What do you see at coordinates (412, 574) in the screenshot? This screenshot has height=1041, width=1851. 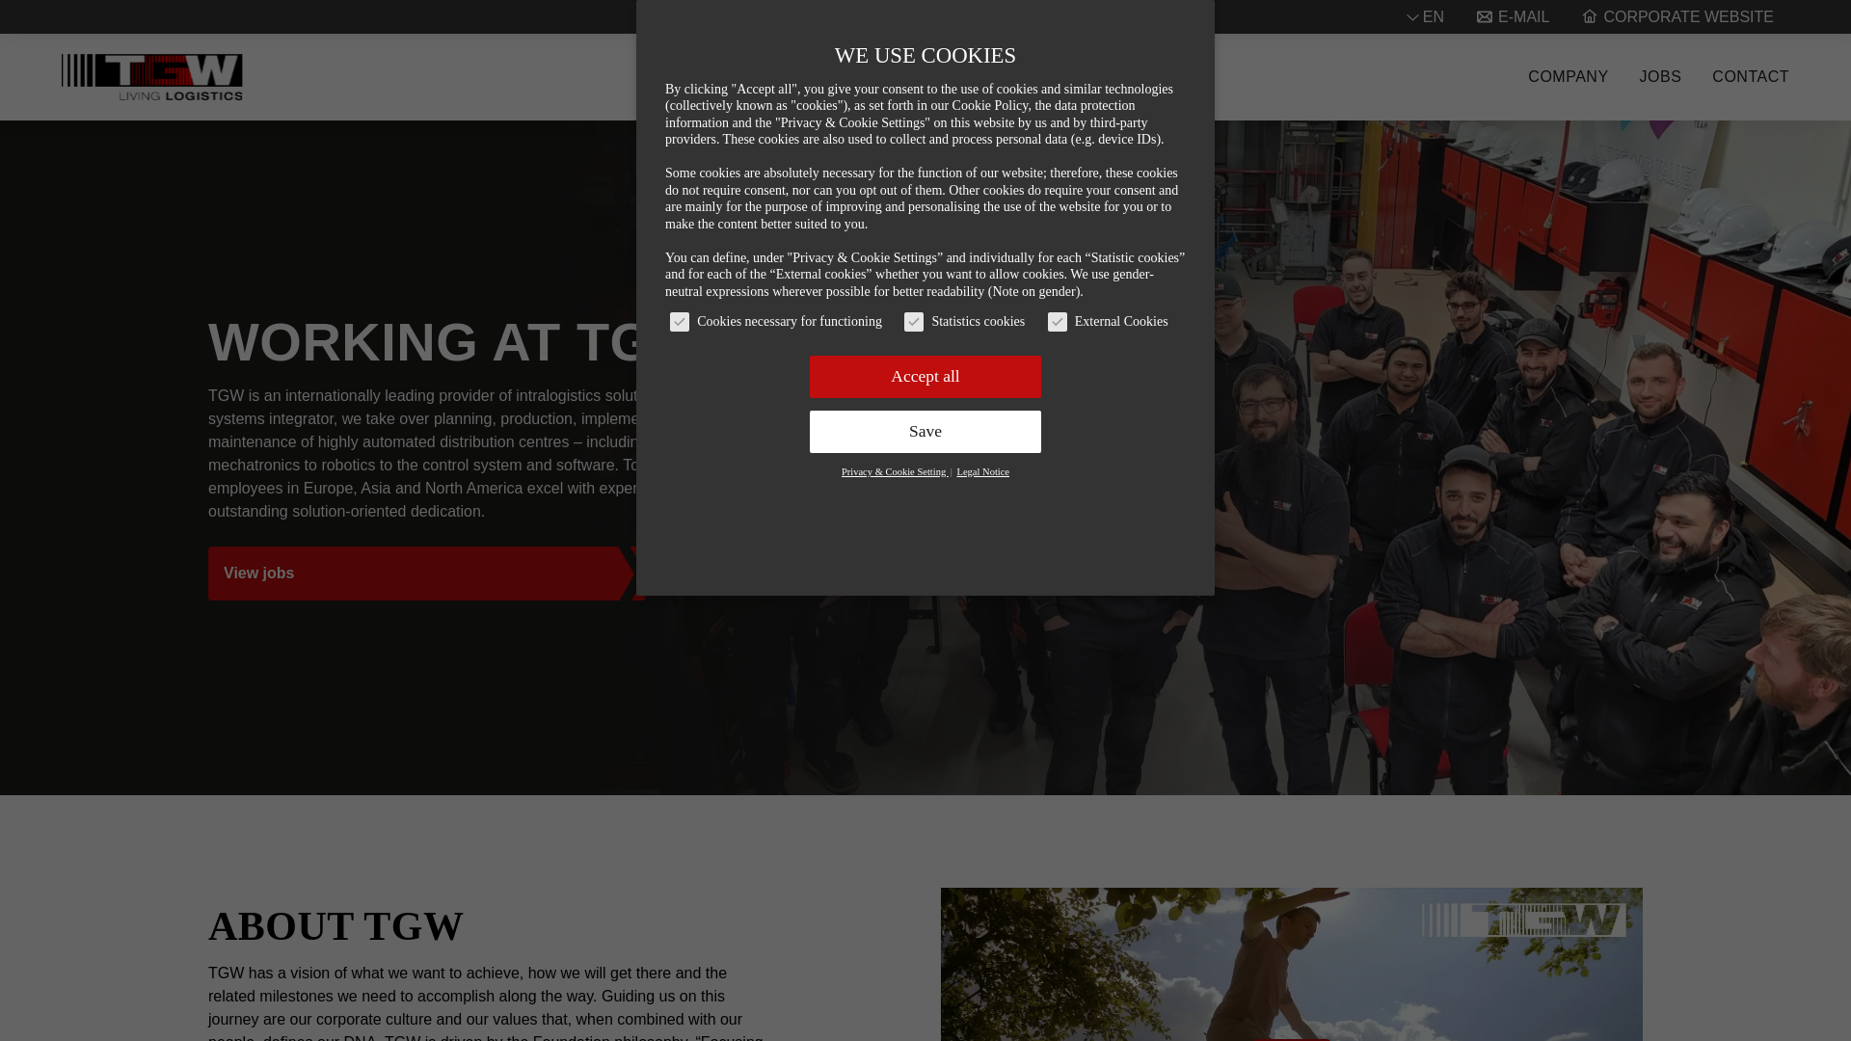 I see `View jobs` at bounding box center [412, 574].